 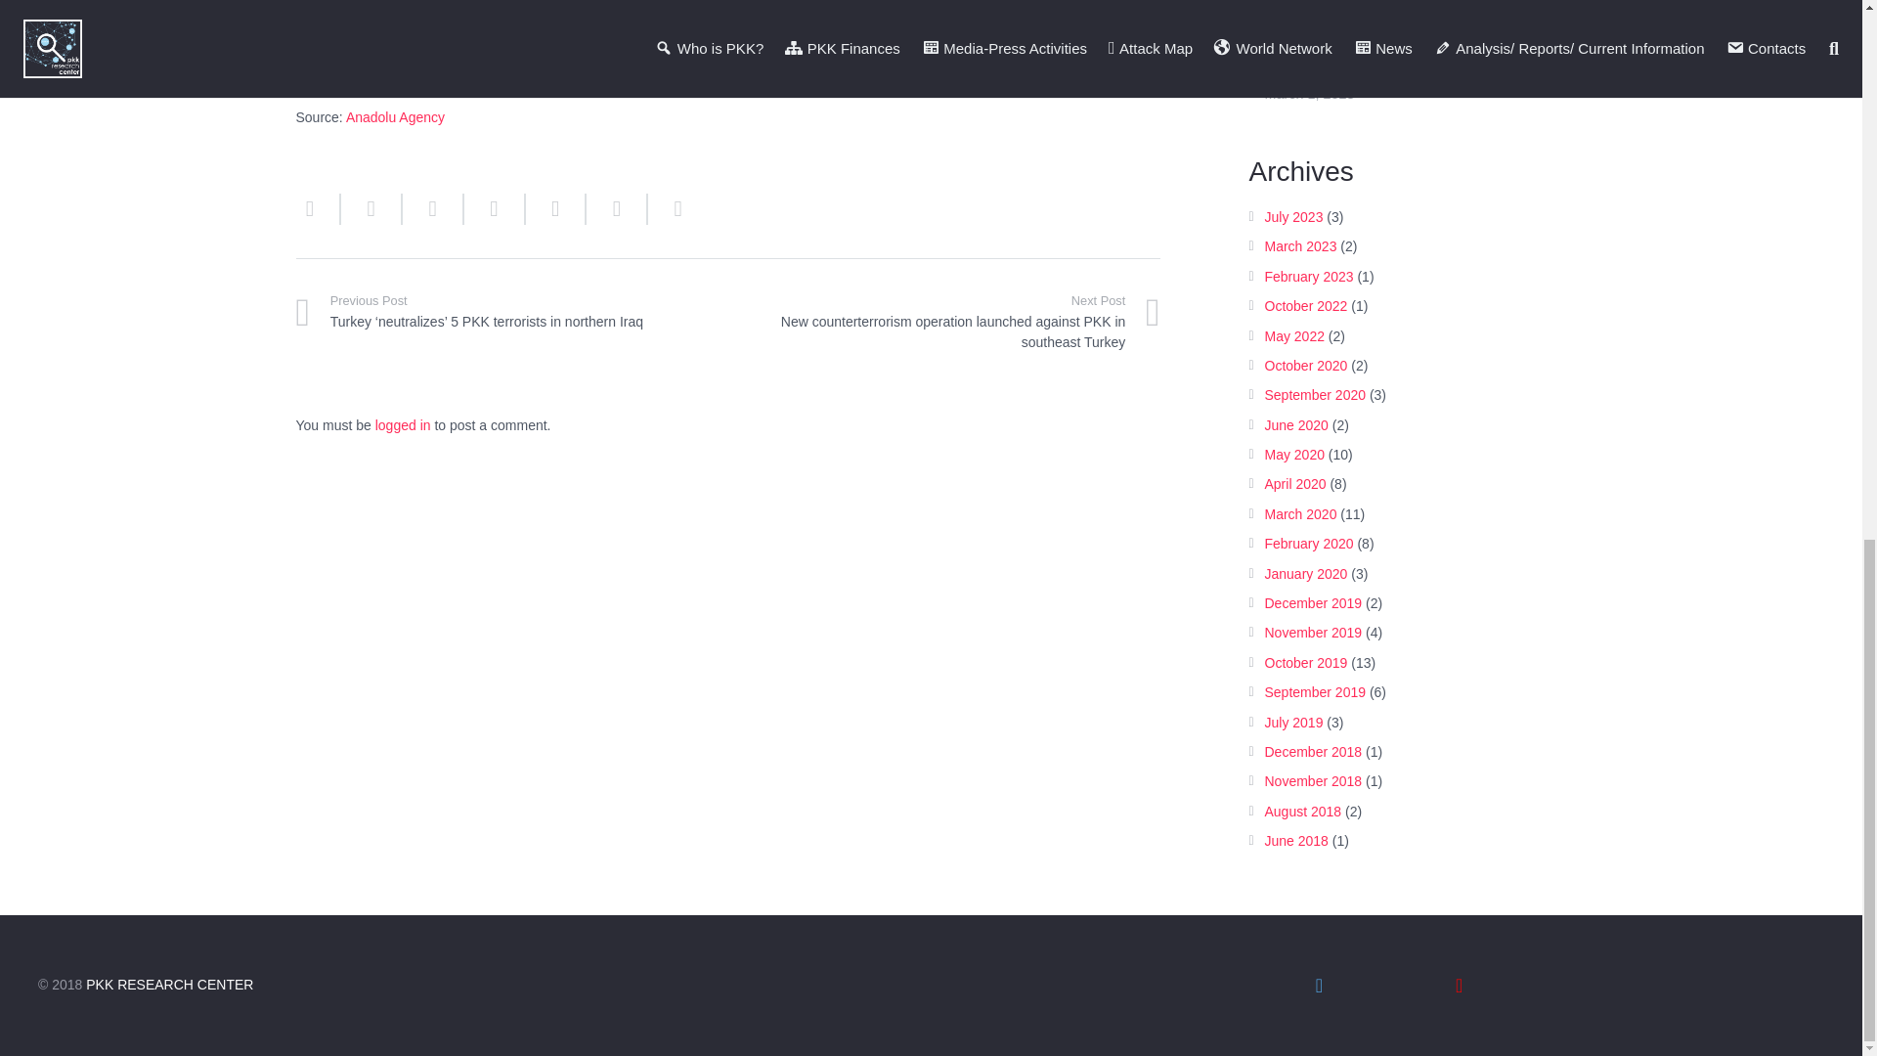 I want to click on Anadolu Agency, so click(x=395, y=117).